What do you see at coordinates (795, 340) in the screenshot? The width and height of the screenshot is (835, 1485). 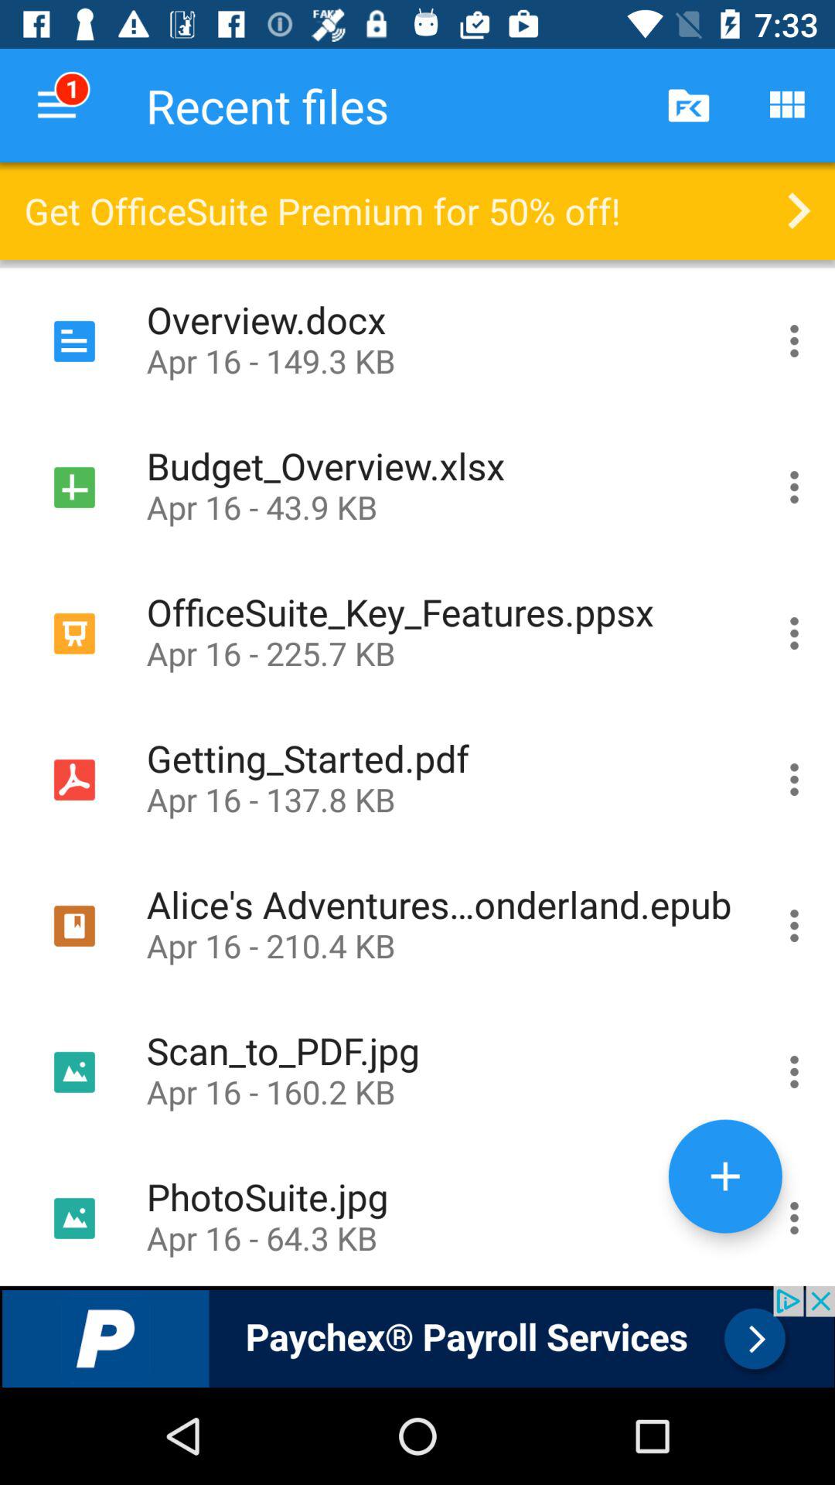 I see `file details and other option include` at bounding box center [795, 340].